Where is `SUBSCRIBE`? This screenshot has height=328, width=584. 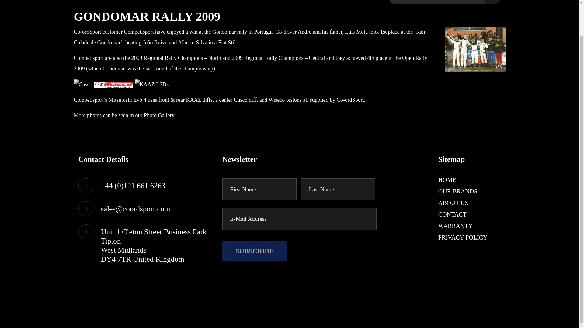
SUBSCRIBE is located at coordinates (255, 251).